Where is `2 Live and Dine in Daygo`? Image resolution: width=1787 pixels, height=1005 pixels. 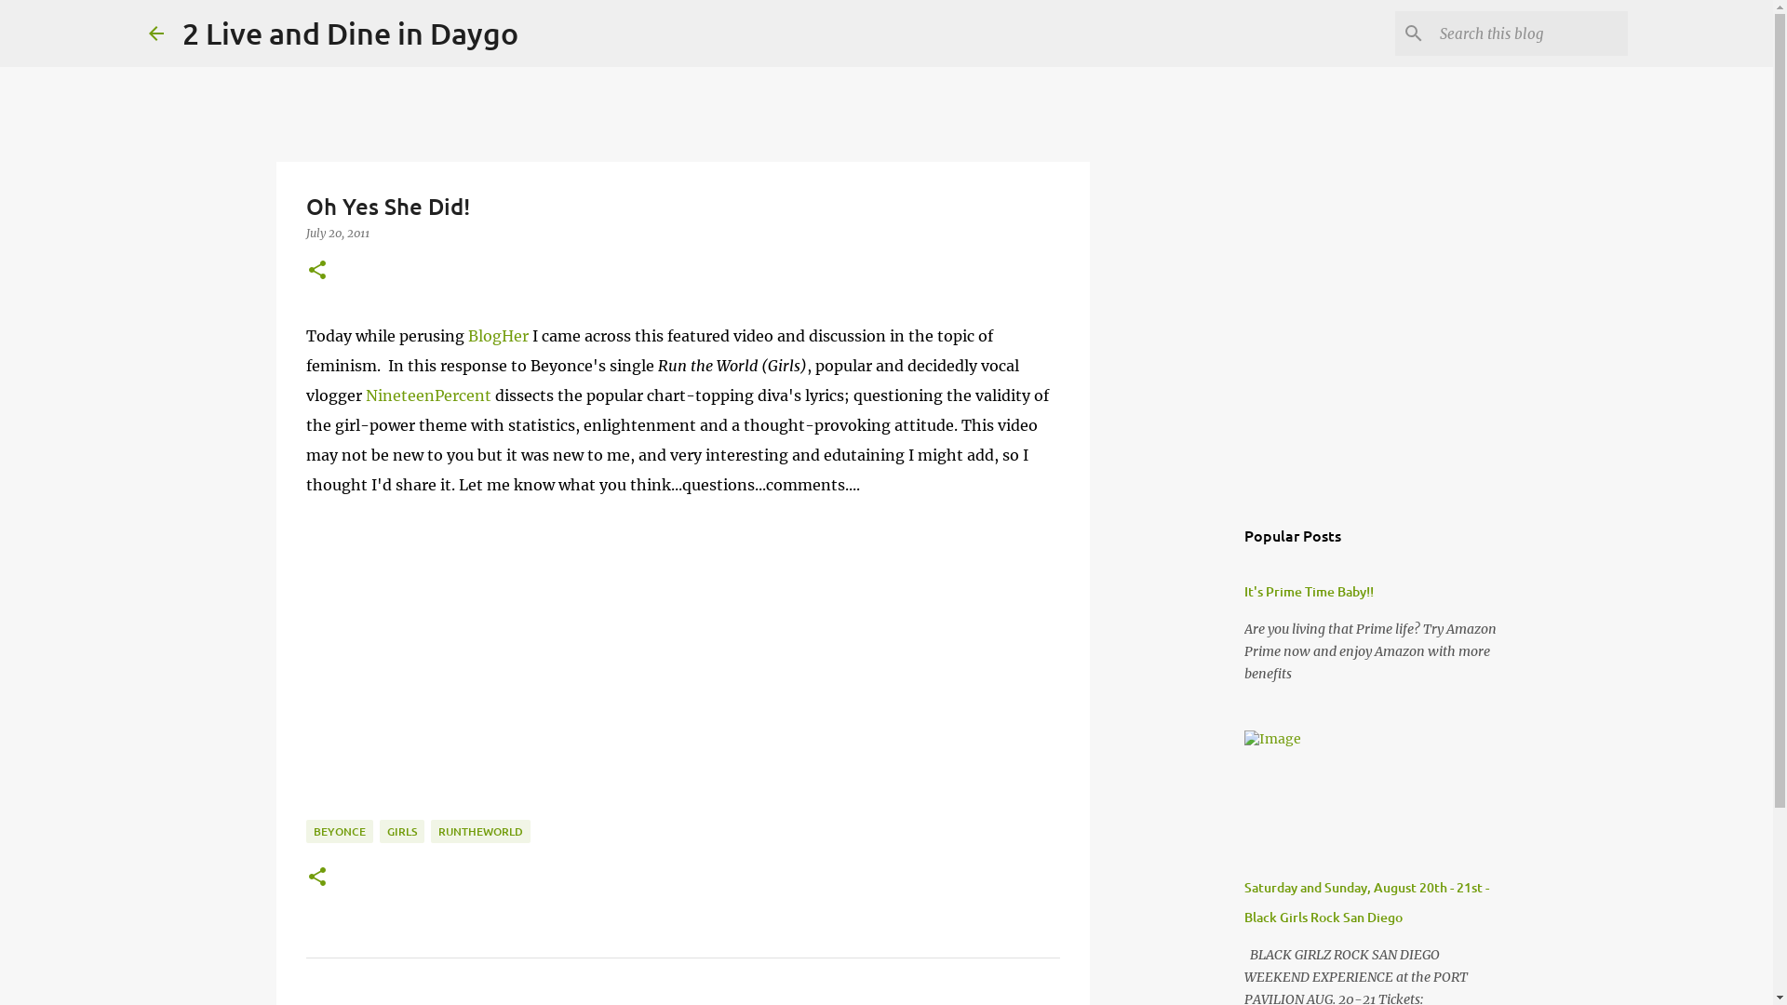 2 Live and Dine in Daygo is located at coordinates (350, 33).